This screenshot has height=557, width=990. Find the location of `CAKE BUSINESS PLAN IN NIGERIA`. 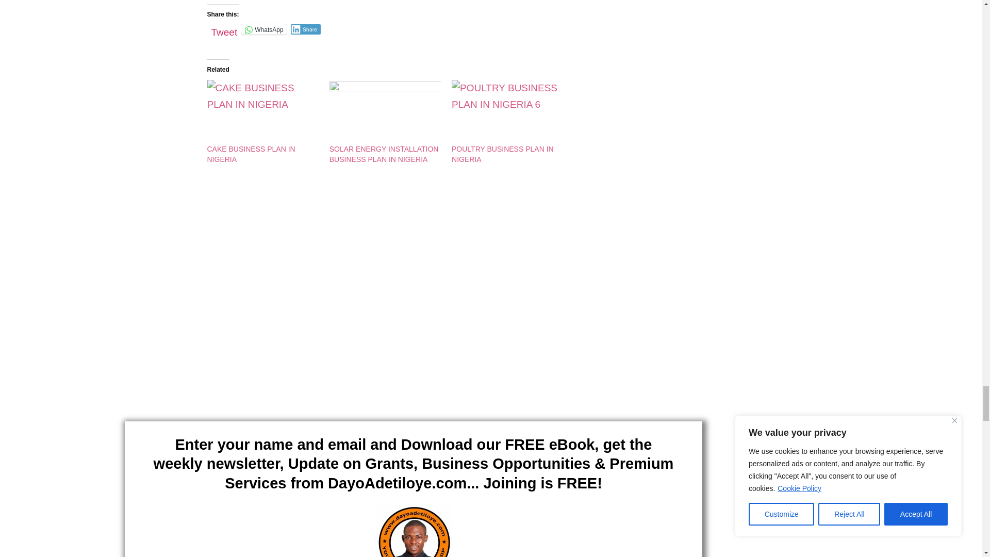

CAKE BUSINESS PLAN IN NIGERIA is located at coordinates (263, 111).